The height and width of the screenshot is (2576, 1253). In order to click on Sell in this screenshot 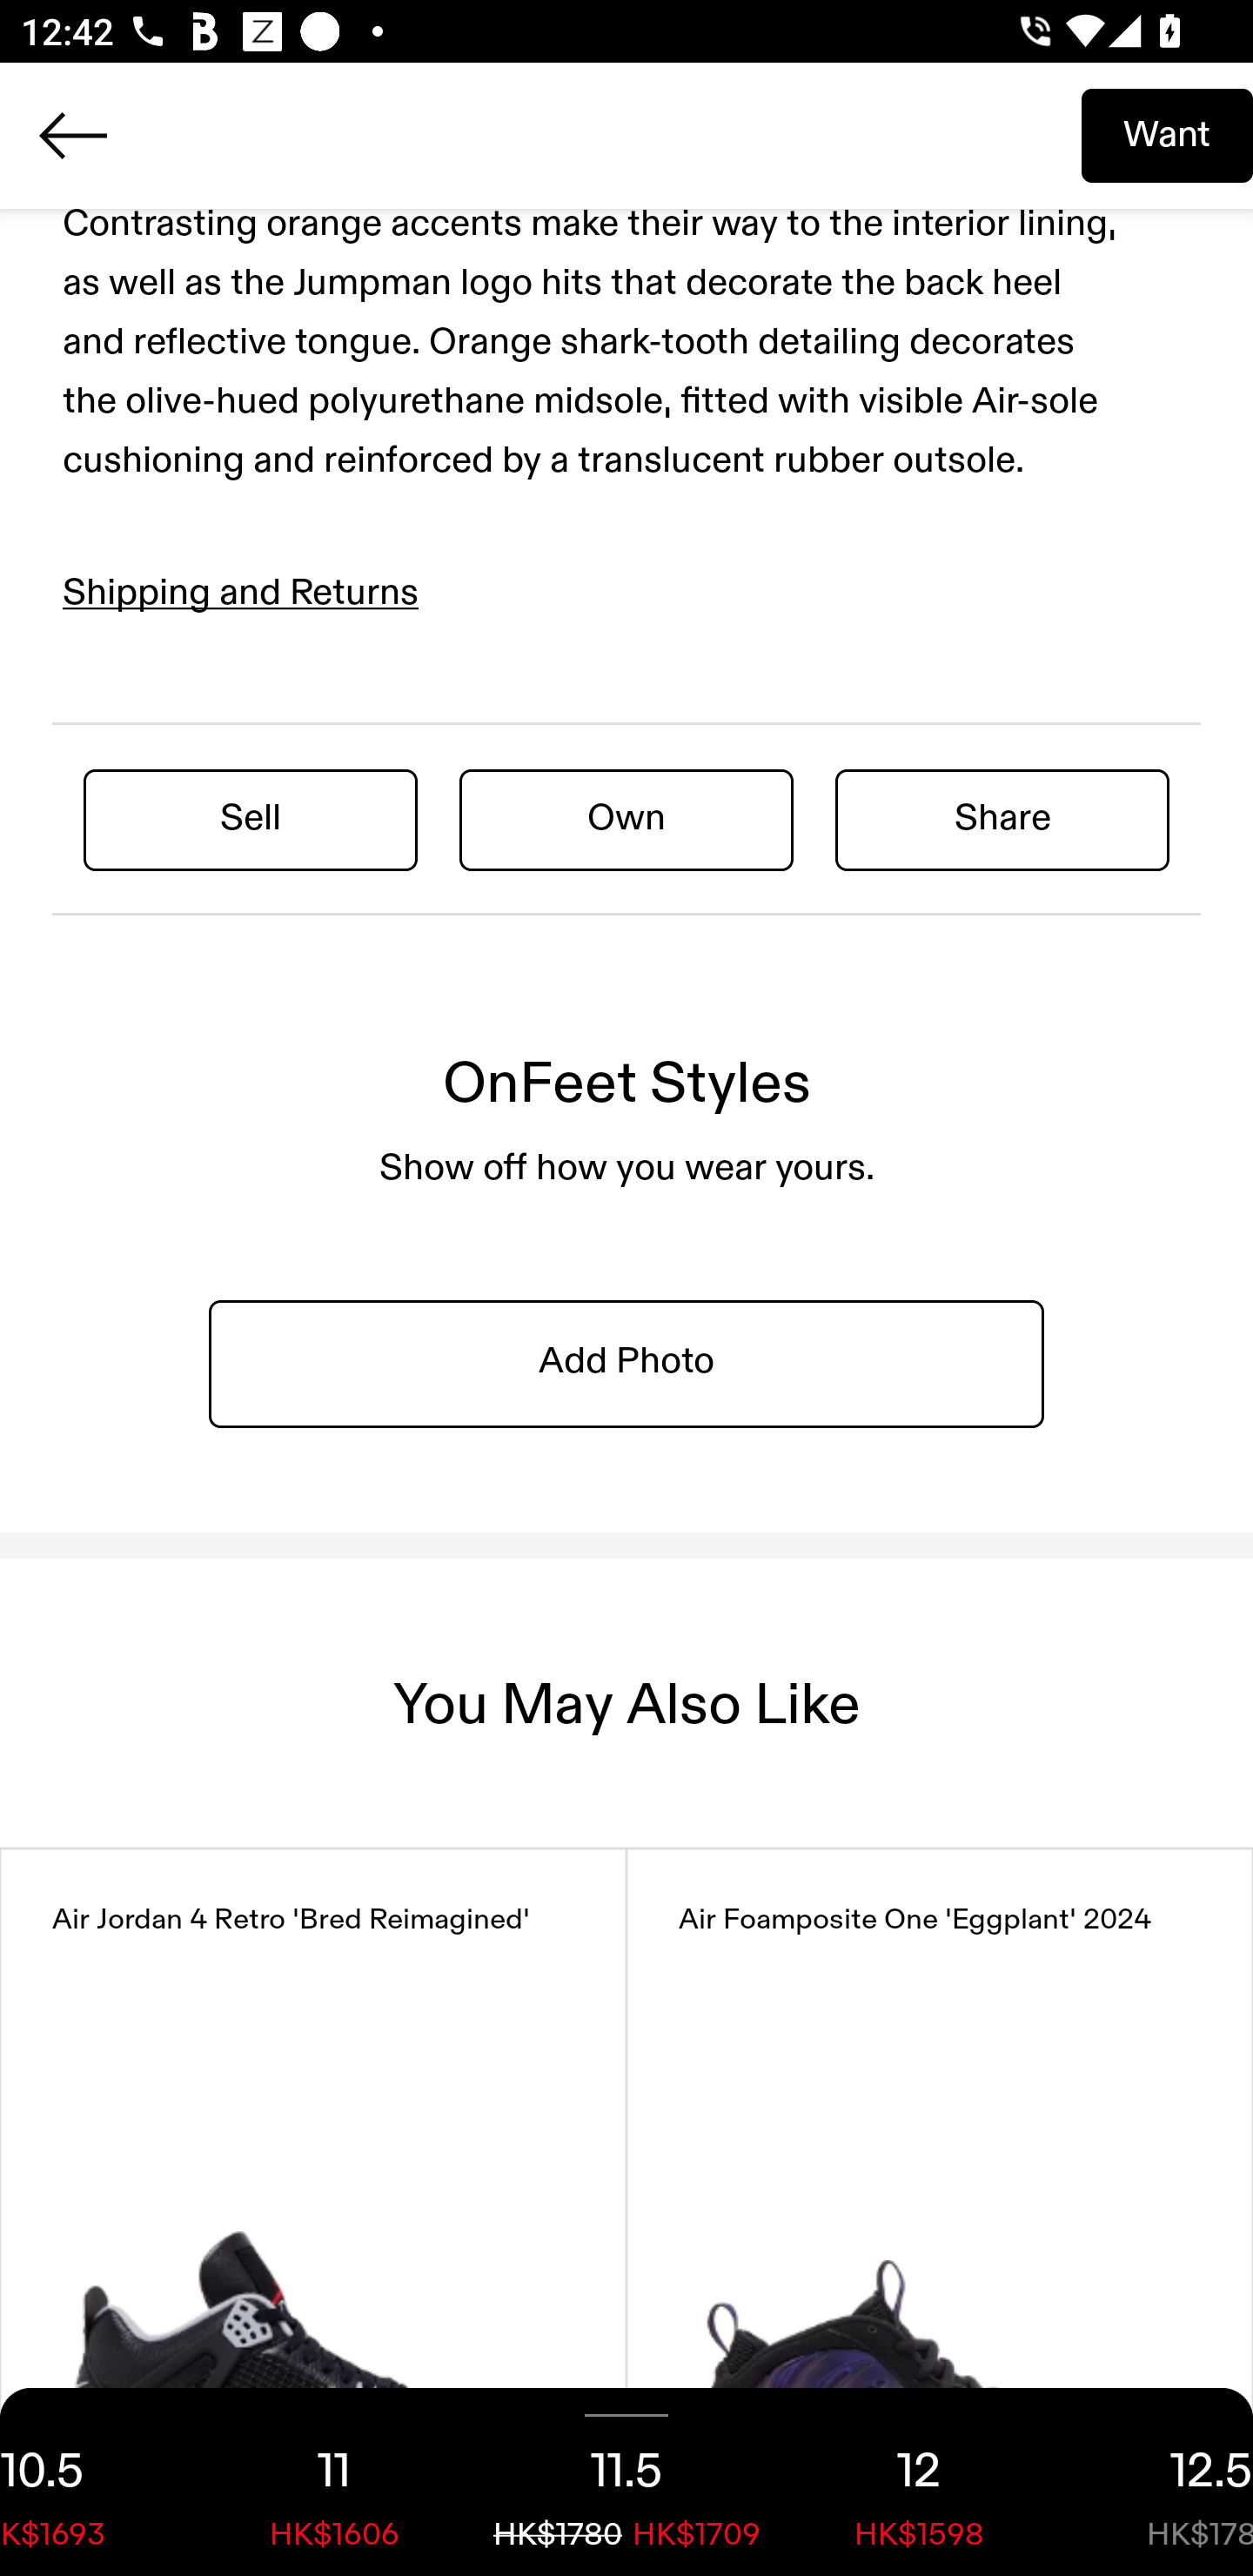, I will do `click(251, 819)`.